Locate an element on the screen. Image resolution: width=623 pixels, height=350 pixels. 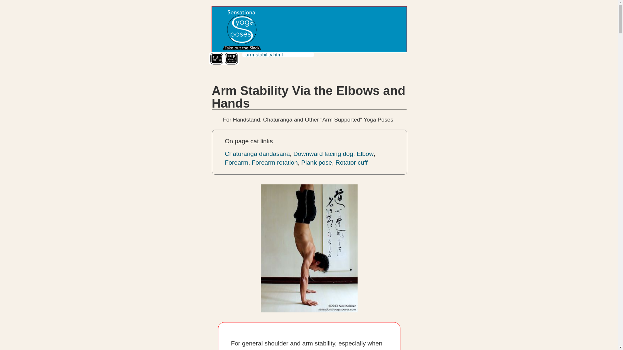
Forearm rotation is located at coordinates (275, 162).